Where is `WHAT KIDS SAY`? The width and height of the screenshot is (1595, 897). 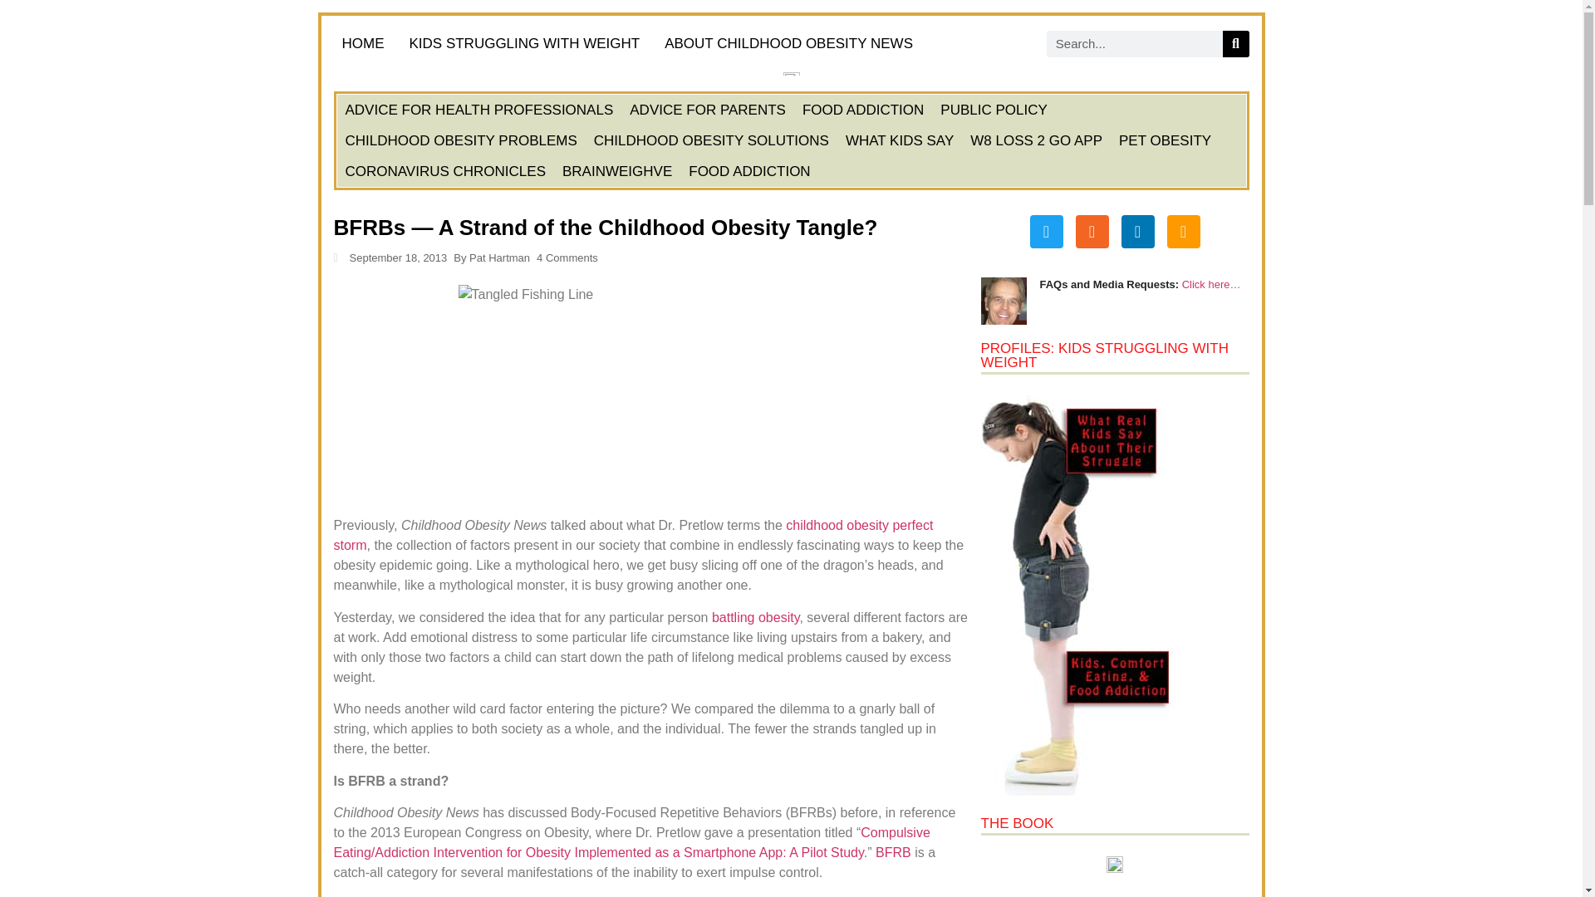
WHAT KIDS SAY is located at coordinates (899, 140).